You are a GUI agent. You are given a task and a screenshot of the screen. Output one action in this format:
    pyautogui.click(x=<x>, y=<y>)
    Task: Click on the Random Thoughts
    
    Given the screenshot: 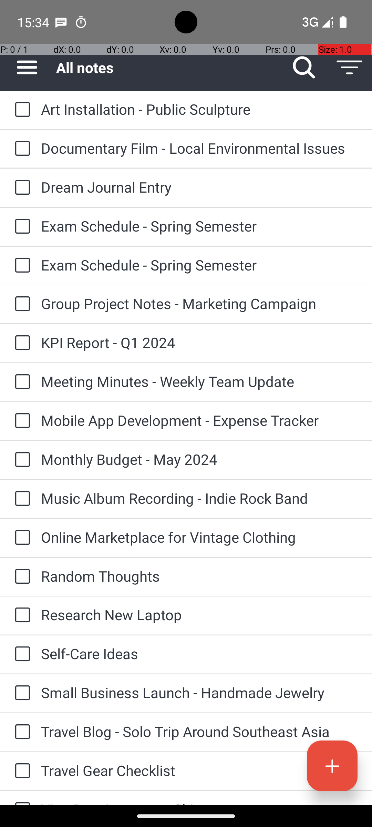 What is the action you would take?
    pyautogui.click(x=200, y=576)
    